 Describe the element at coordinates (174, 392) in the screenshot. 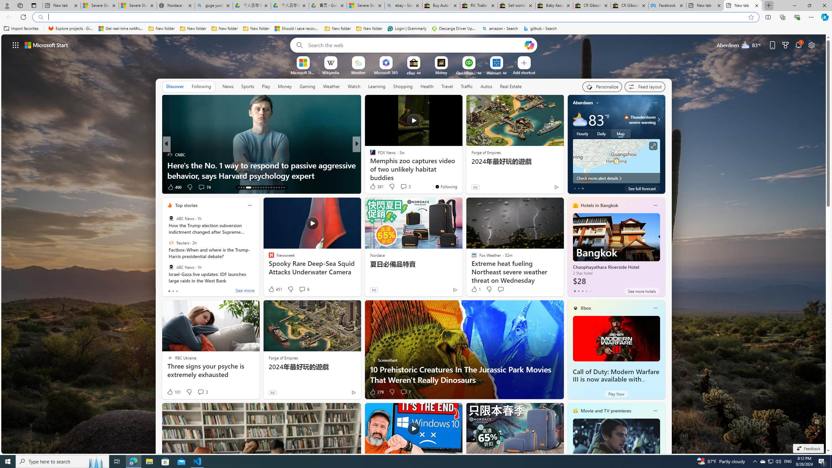

I see `101 Like` at that location.